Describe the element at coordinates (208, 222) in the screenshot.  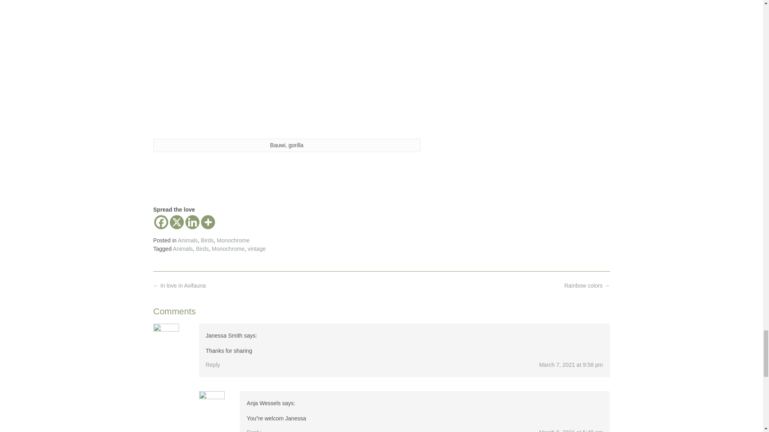
I see `More` at that location.